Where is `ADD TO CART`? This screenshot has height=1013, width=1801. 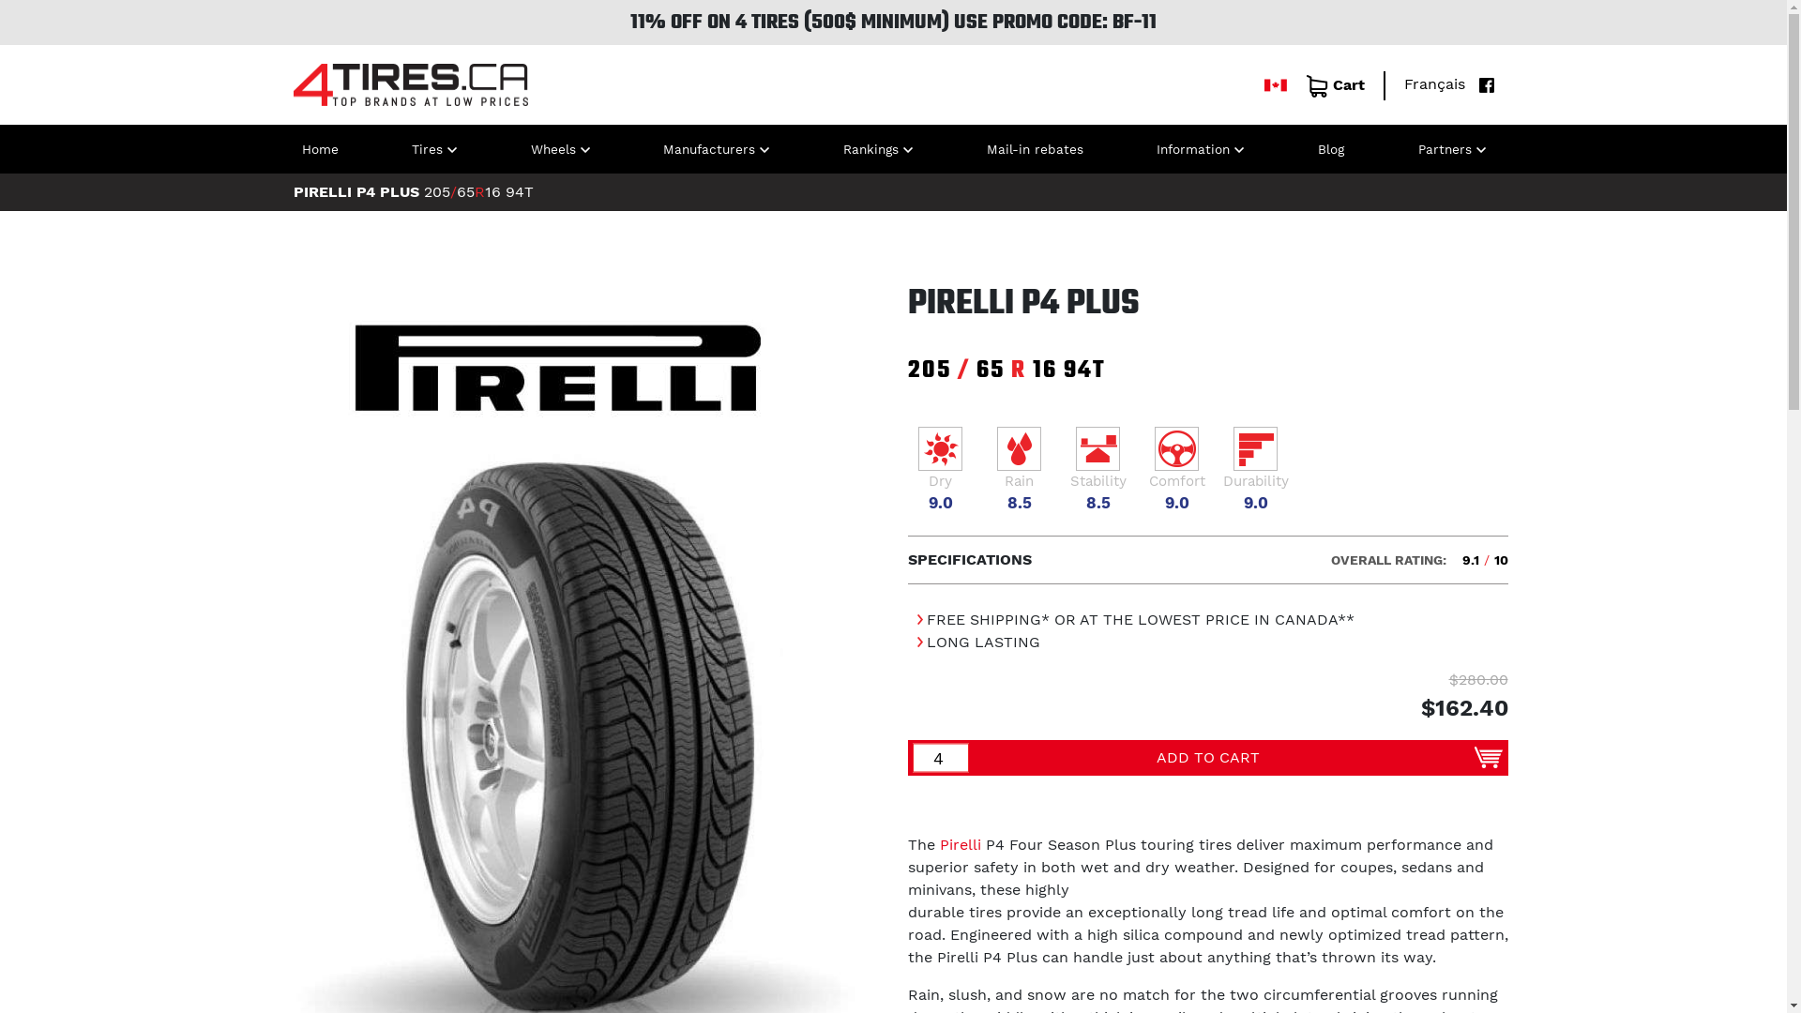 ADD TO CART is located at coordinates (1208, 758).